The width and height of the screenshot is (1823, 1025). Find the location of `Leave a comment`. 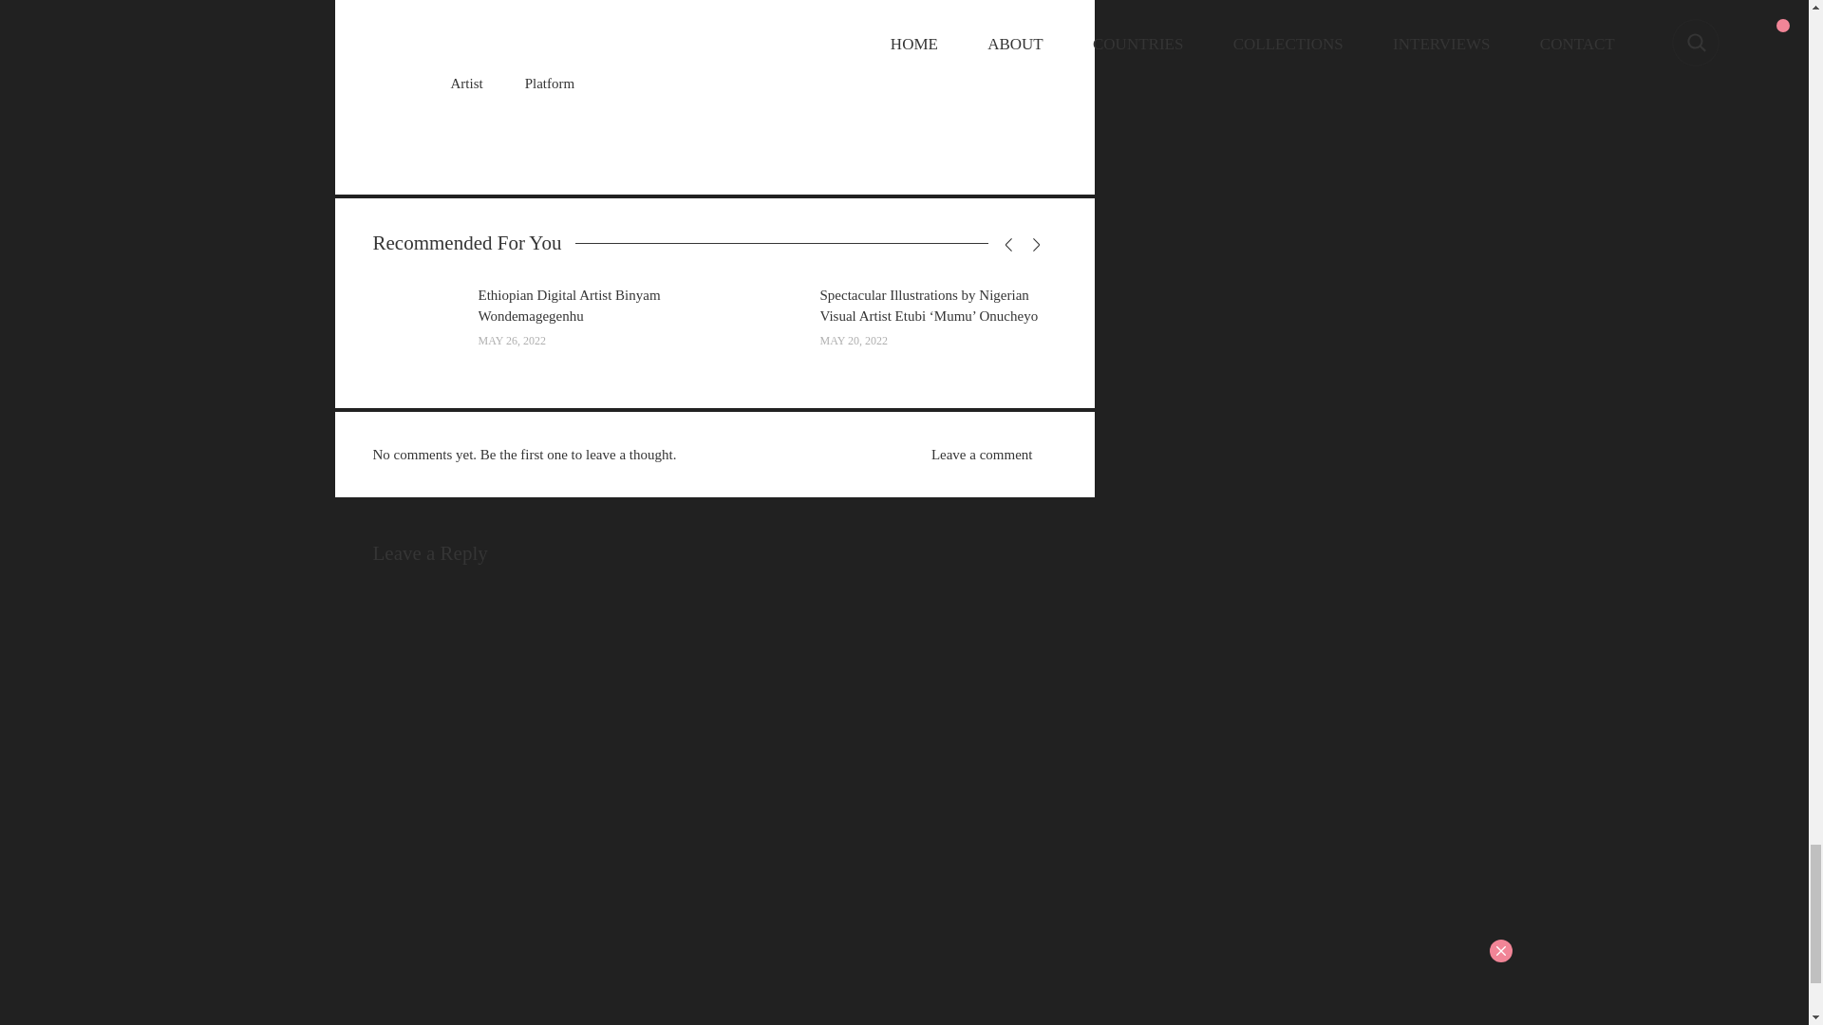

Leave a comment is located at coordinates (980, 454).